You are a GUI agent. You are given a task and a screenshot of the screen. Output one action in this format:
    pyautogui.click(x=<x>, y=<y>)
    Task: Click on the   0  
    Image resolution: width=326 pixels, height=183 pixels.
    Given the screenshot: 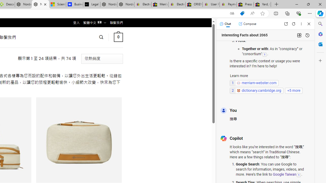 What is the action you would take?
    pyautogui.click(x=118, y=37)
    